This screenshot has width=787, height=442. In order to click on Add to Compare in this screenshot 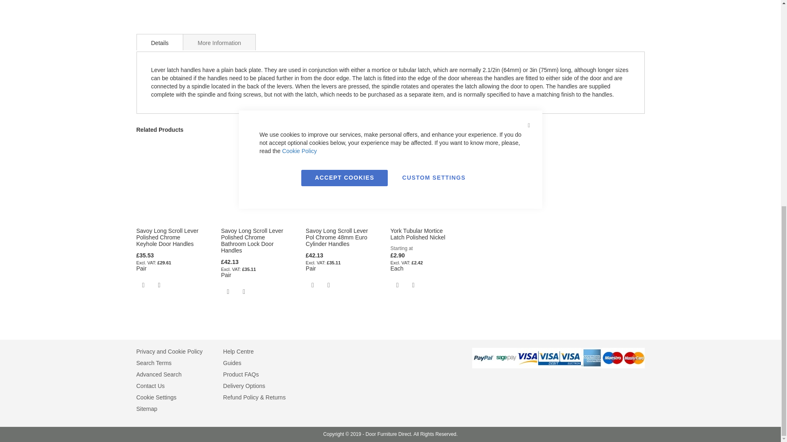, I will do `click(159, 285)`.